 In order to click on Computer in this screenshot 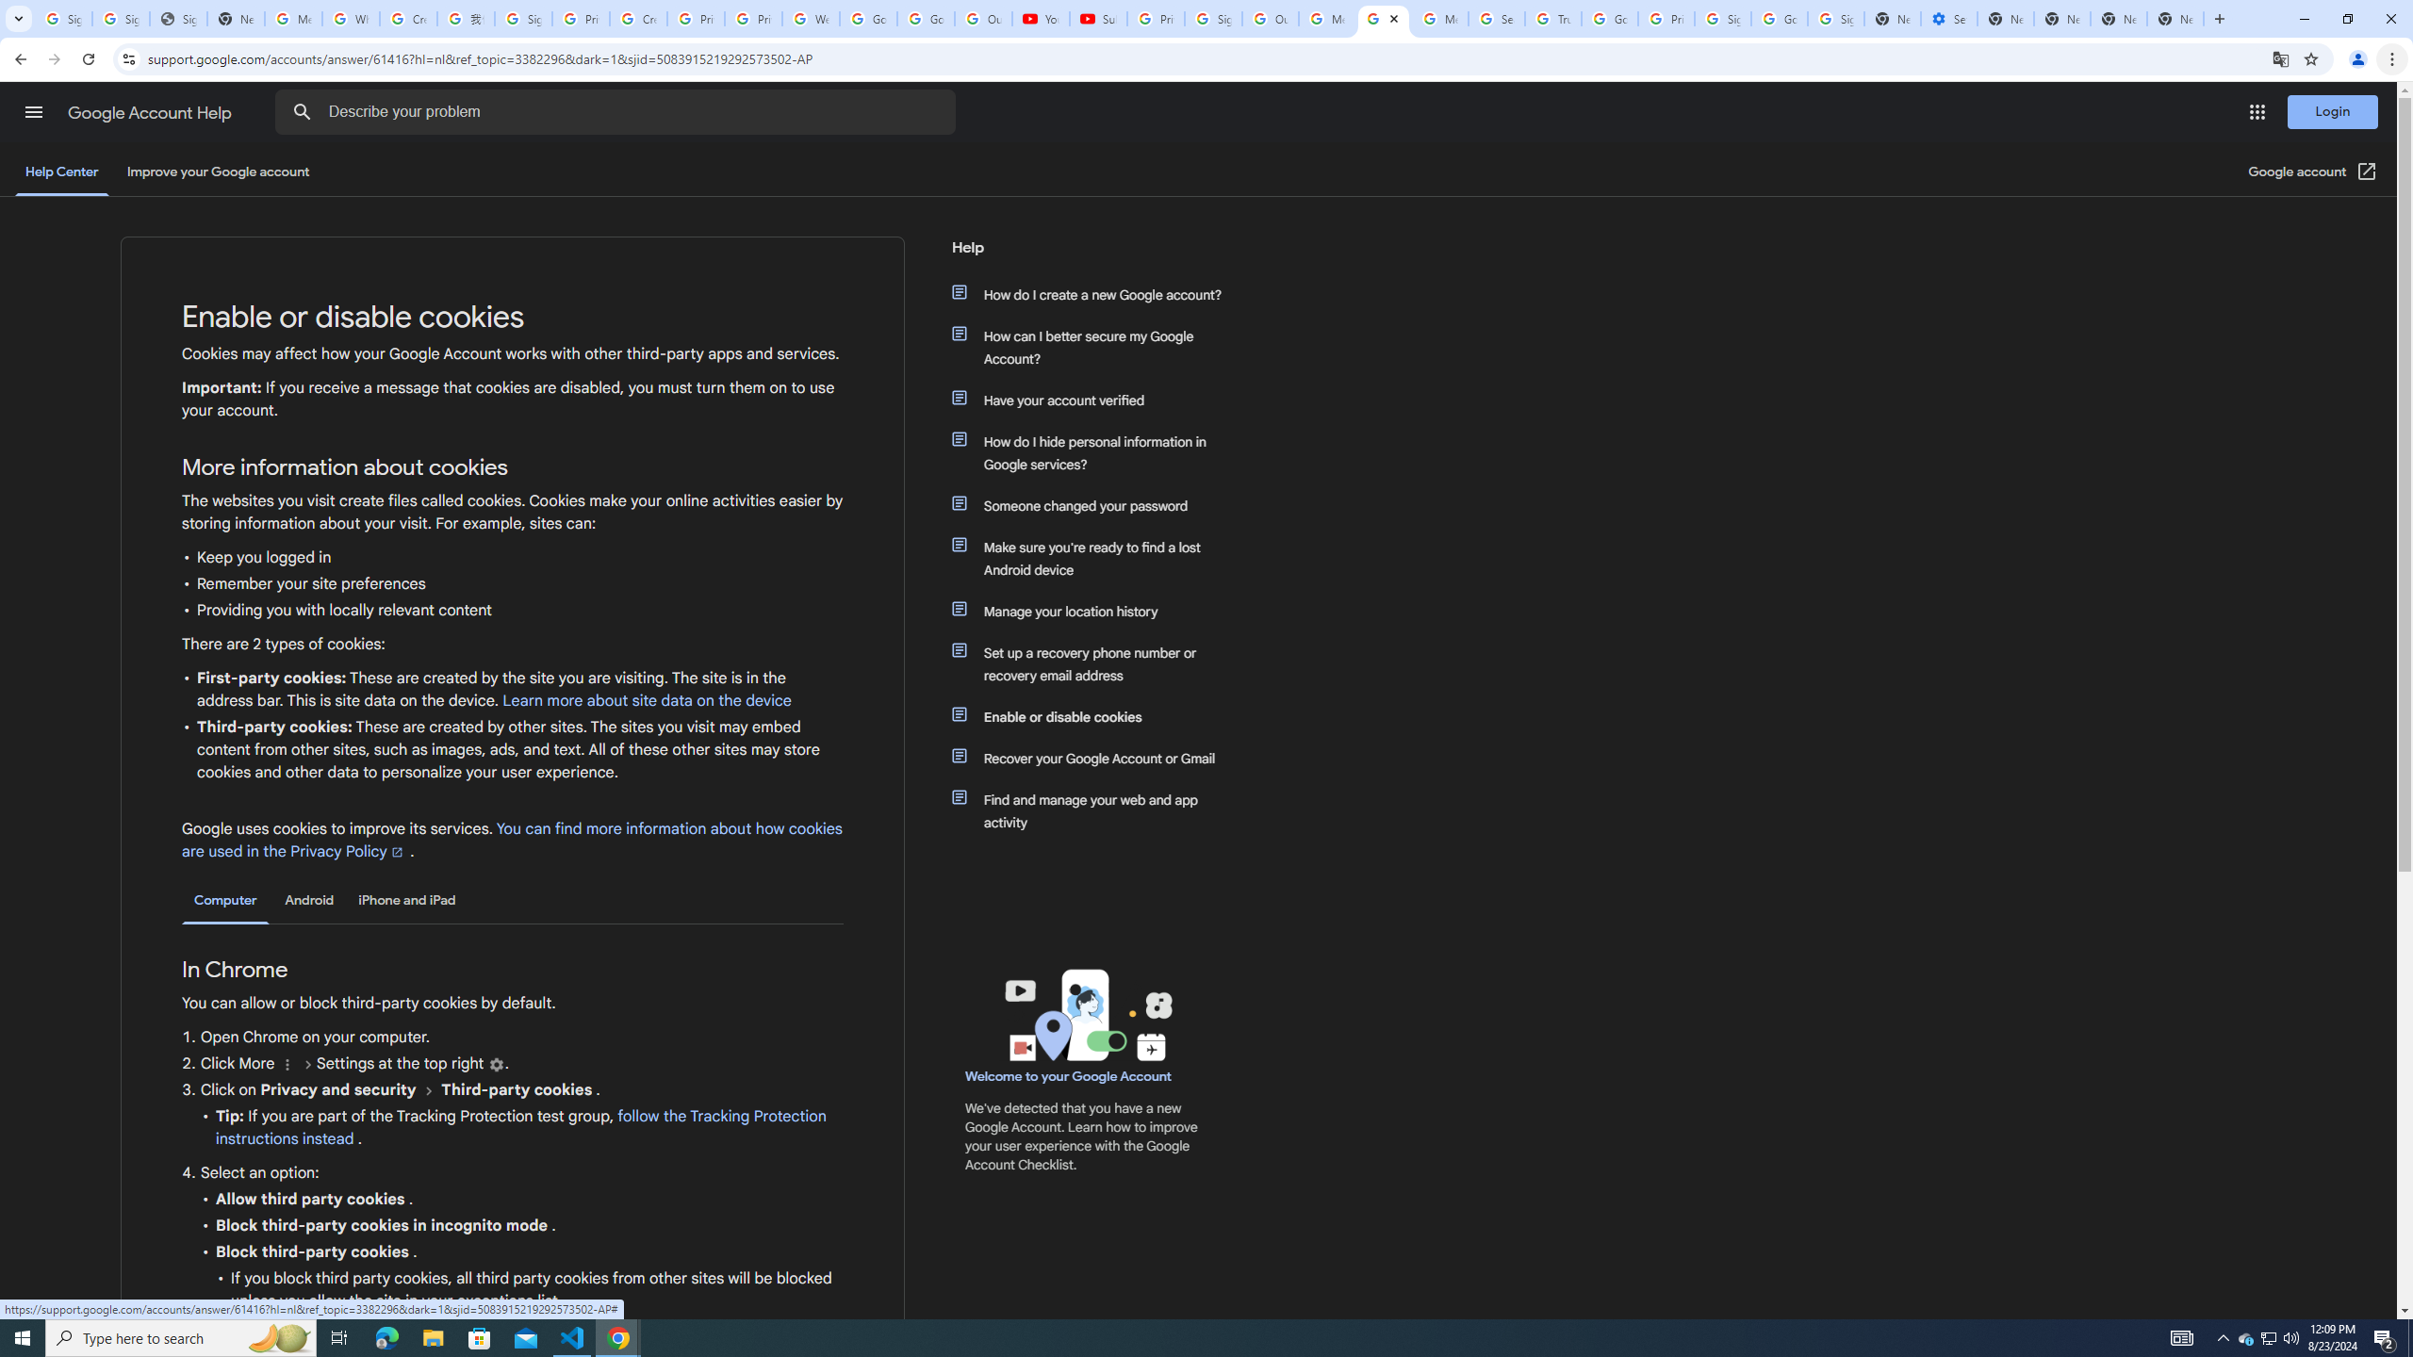, I will do `click(225, 901)`.